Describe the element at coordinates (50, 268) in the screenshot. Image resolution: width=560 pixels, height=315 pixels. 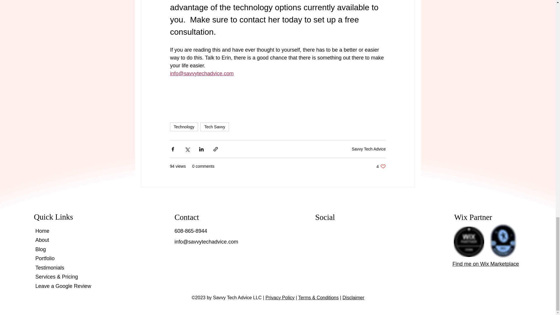
I see `Testimonials` at that location.